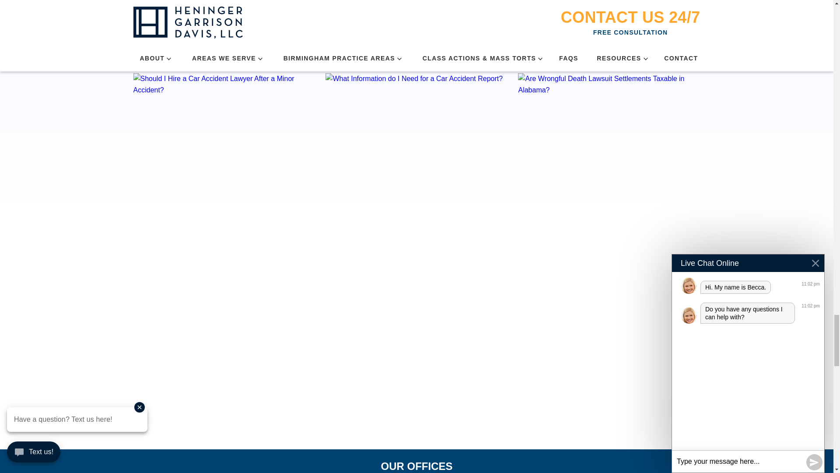 This screenshot has width=840, height=473. I want to click on Should I Hire a Car Accident Lawyer After a Minor Accident?, so click(224, 128).